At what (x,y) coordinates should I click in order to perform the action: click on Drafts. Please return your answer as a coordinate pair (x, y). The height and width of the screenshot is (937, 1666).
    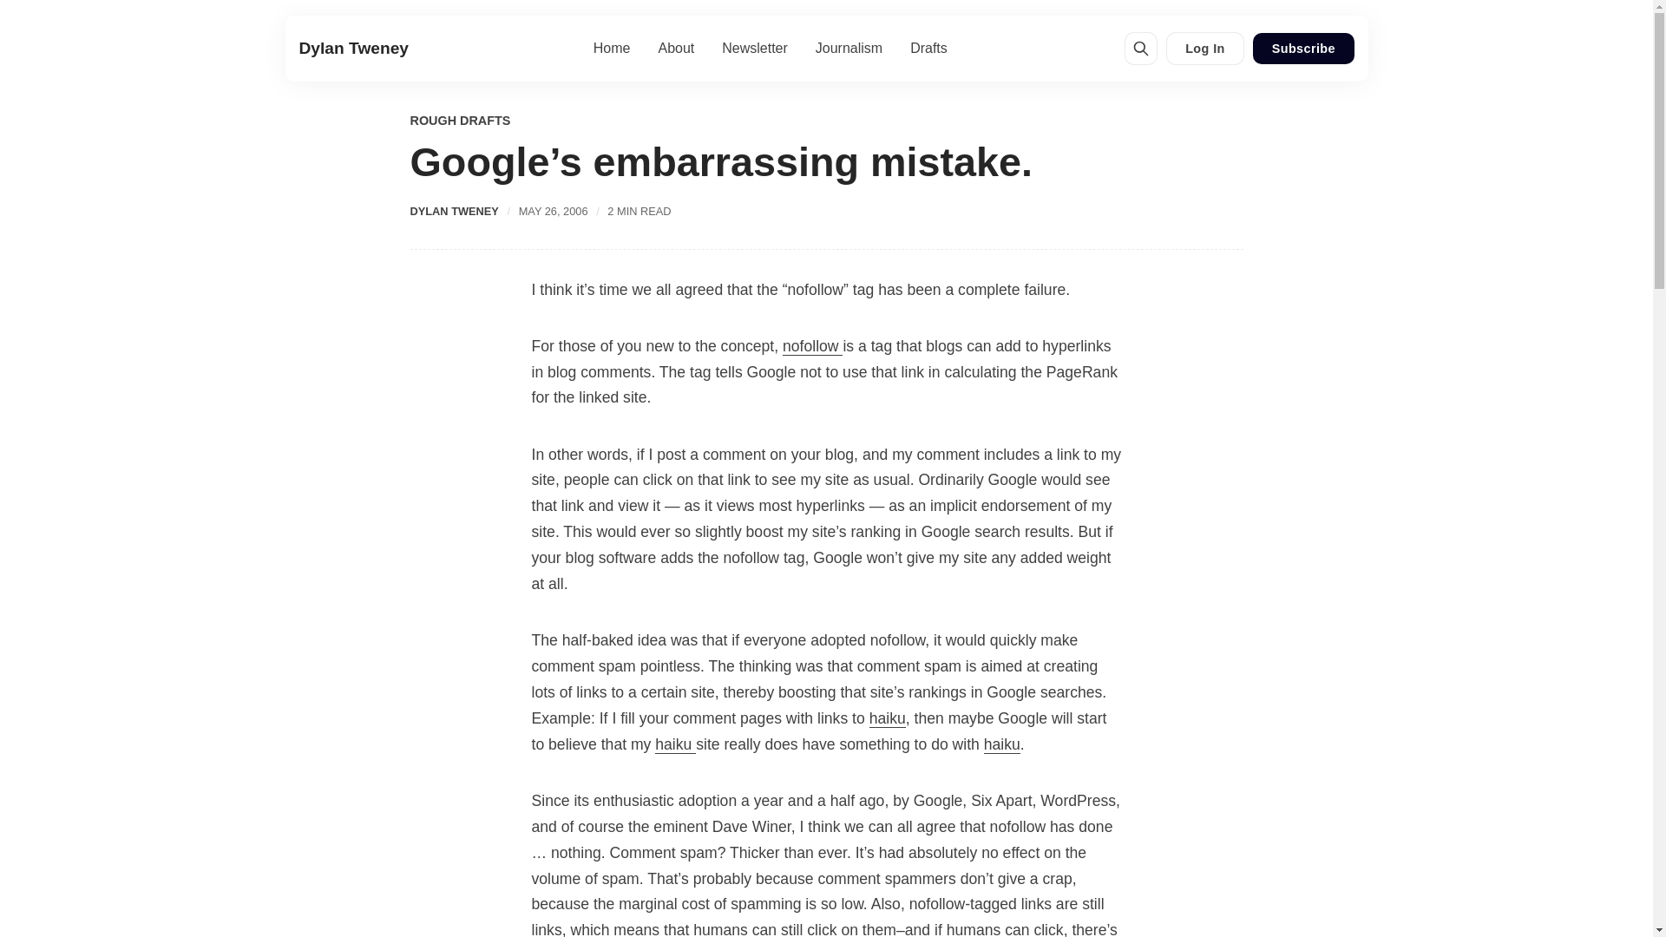
    Looking at the image, I should click on (928, 49).